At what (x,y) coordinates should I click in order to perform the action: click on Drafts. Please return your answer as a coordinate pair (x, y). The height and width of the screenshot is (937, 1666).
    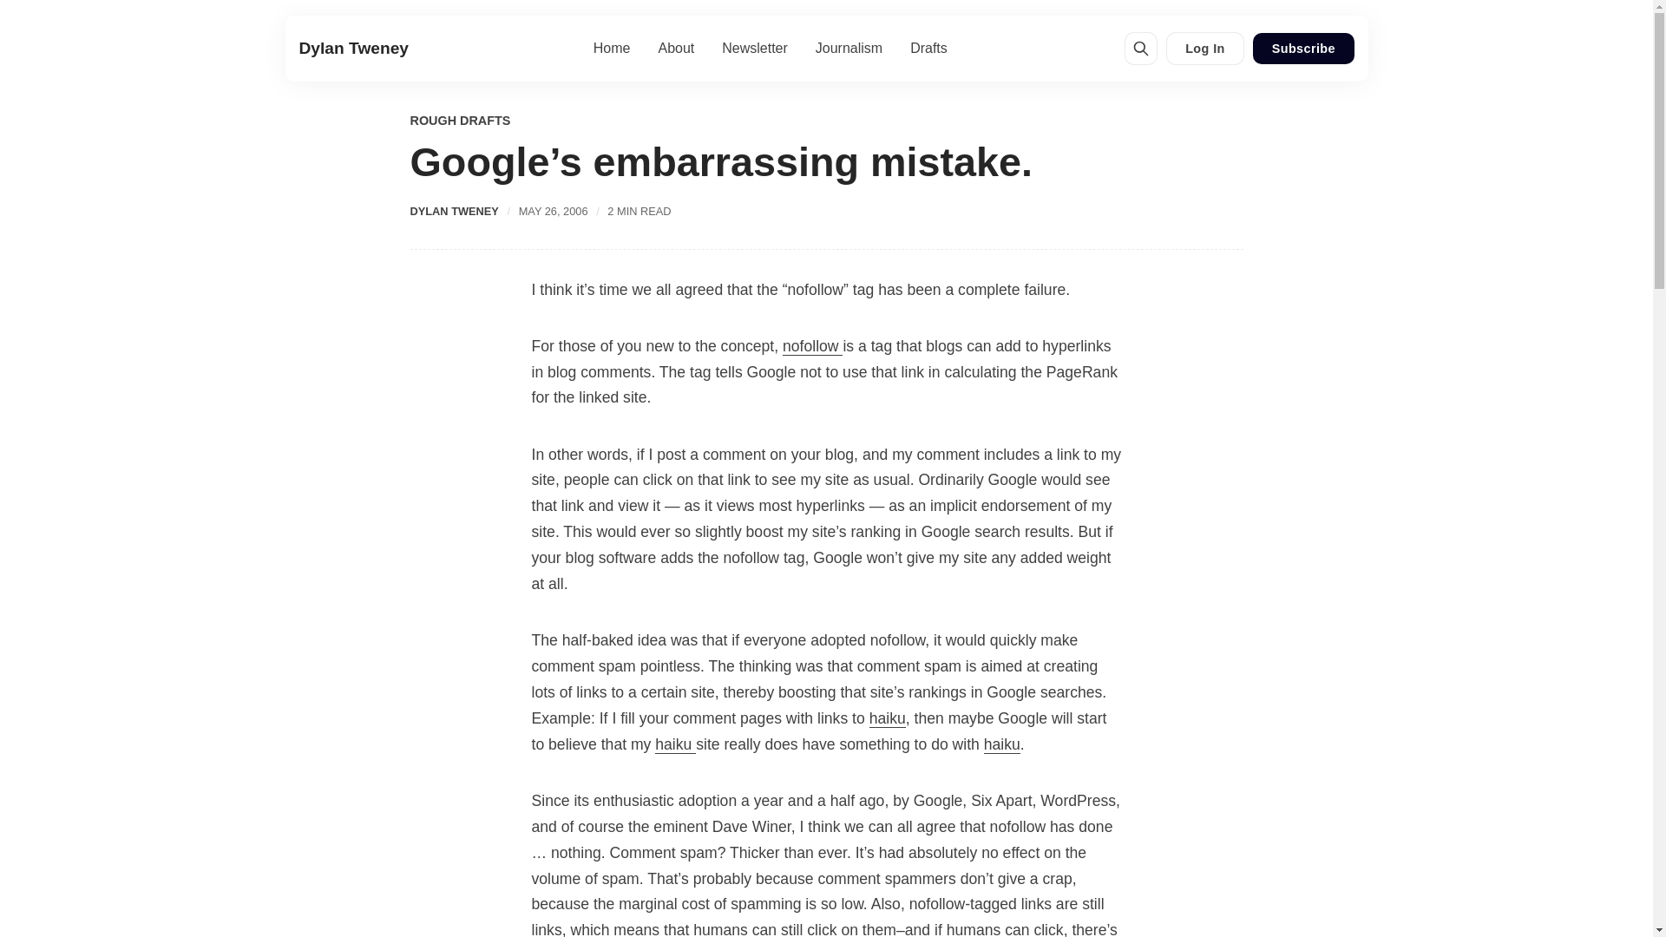
    Looking at the image, I should click on (928, 49).